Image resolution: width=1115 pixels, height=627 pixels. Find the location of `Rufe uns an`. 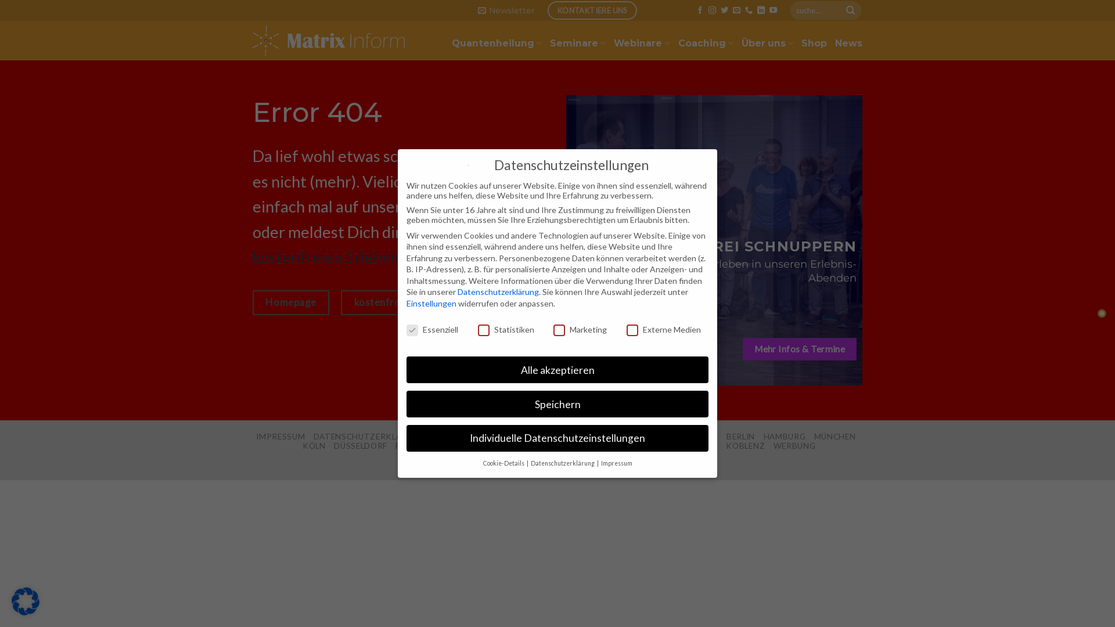

Rufe uns an is located at coordinates (749, 10).